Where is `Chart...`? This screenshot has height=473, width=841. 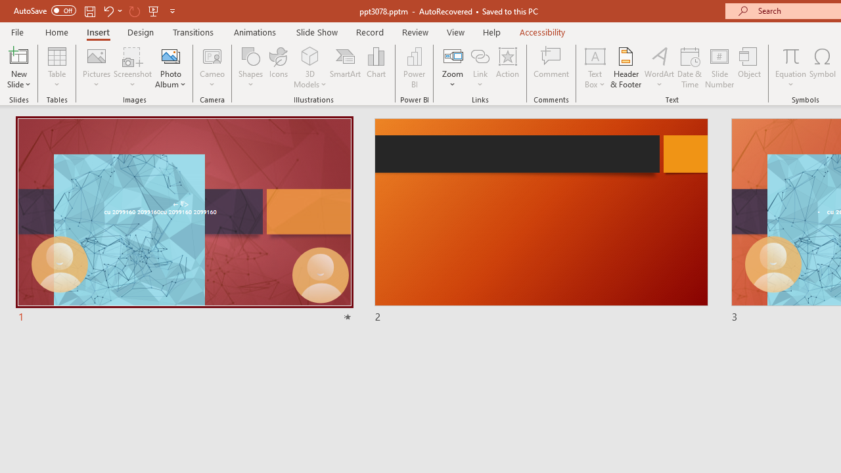 Chart... is located at coordinates (376, 67).